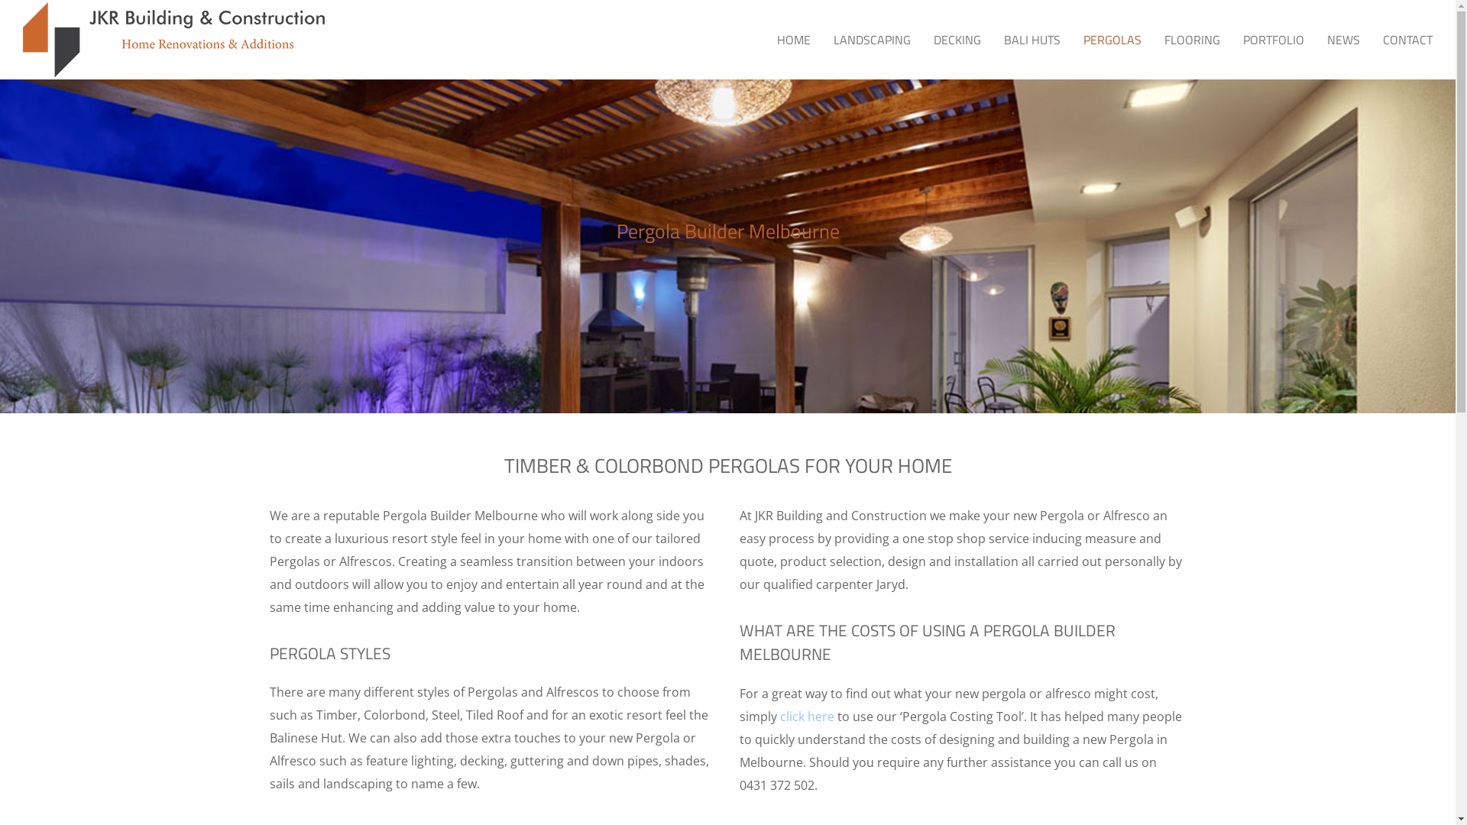  Describe the element at coordinates (807, 717) in the screenshot. I see `click here` at that location.